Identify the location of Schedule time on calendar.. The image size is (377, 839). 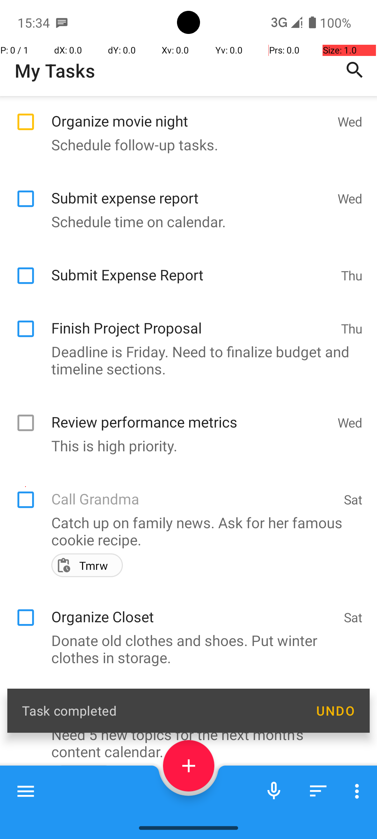
(185, 222).